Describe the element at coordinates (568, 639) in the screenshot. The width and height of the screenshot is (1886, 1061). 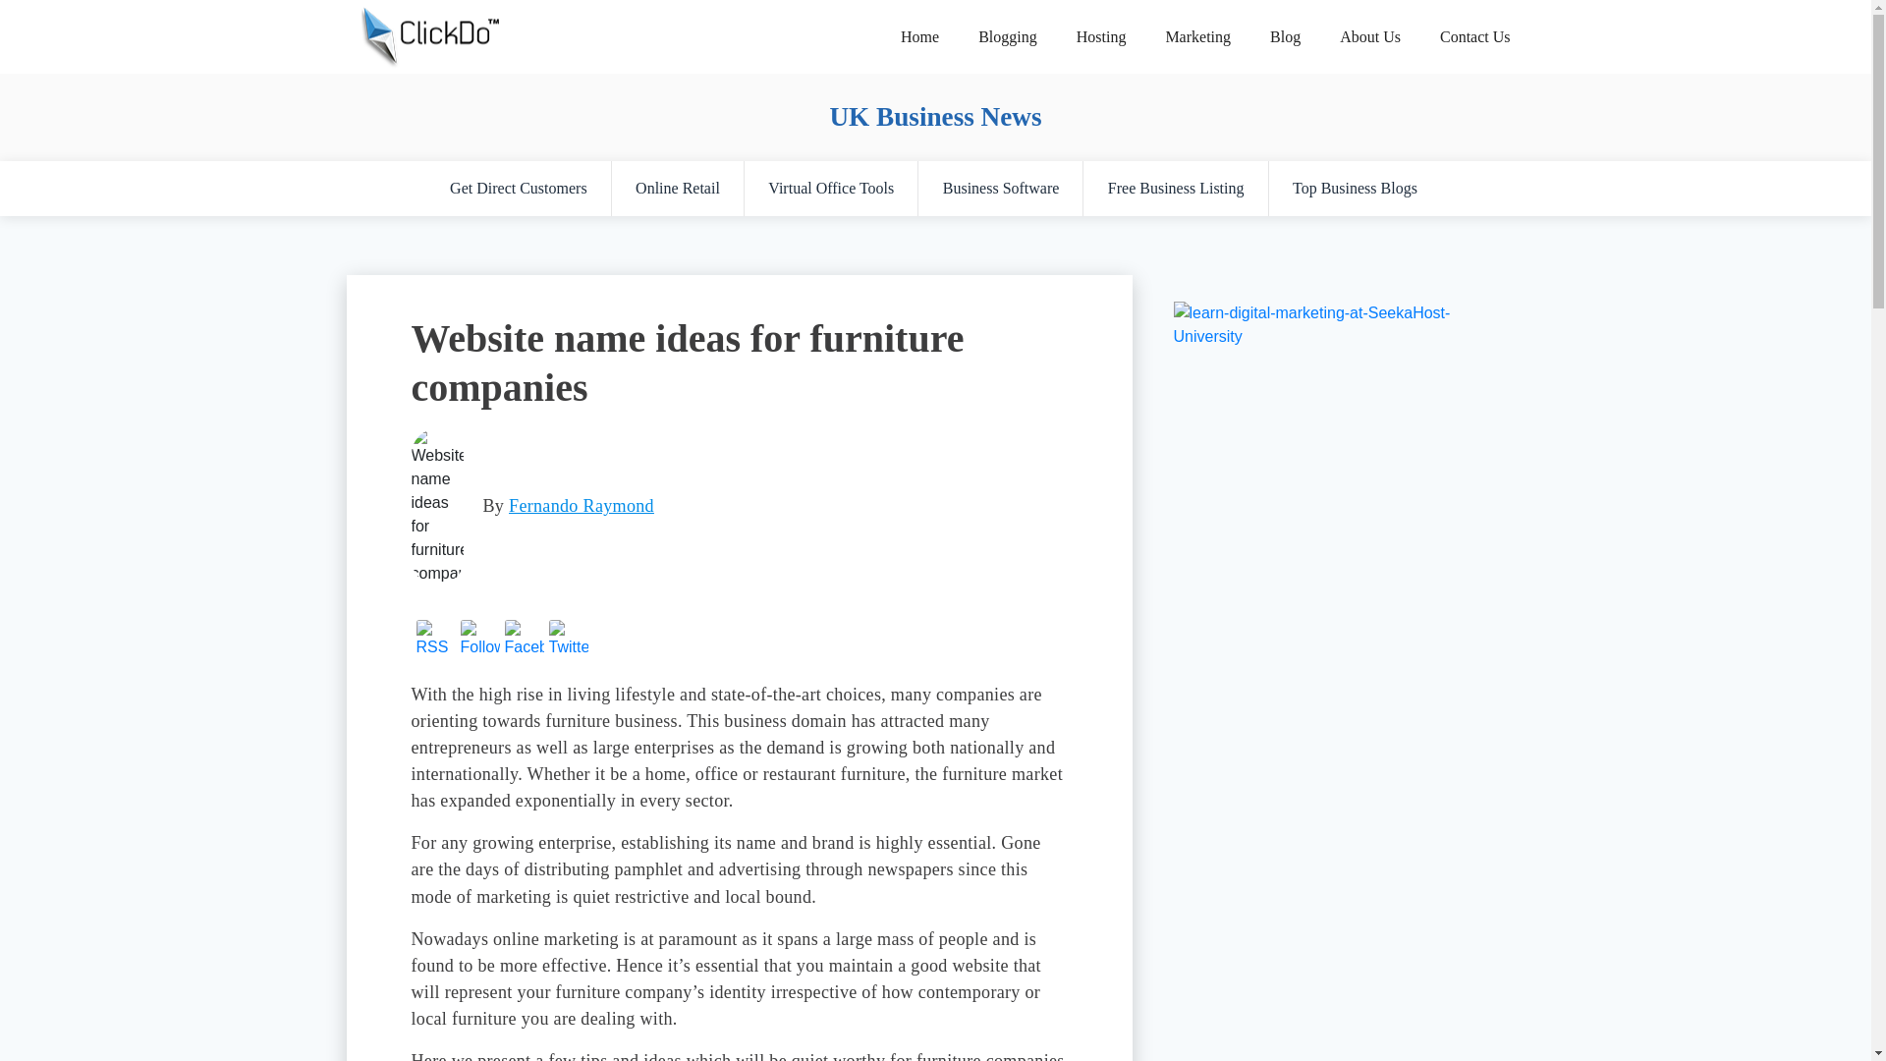
I see `Twitter` at that location.